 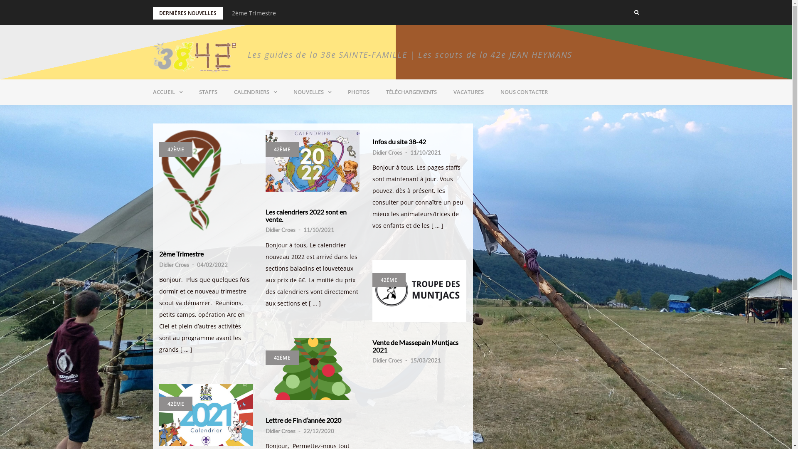 What do you see at coordinates (468, 92) in the screenshot?
I see `VACATURES` at bounding box center [468, 92].